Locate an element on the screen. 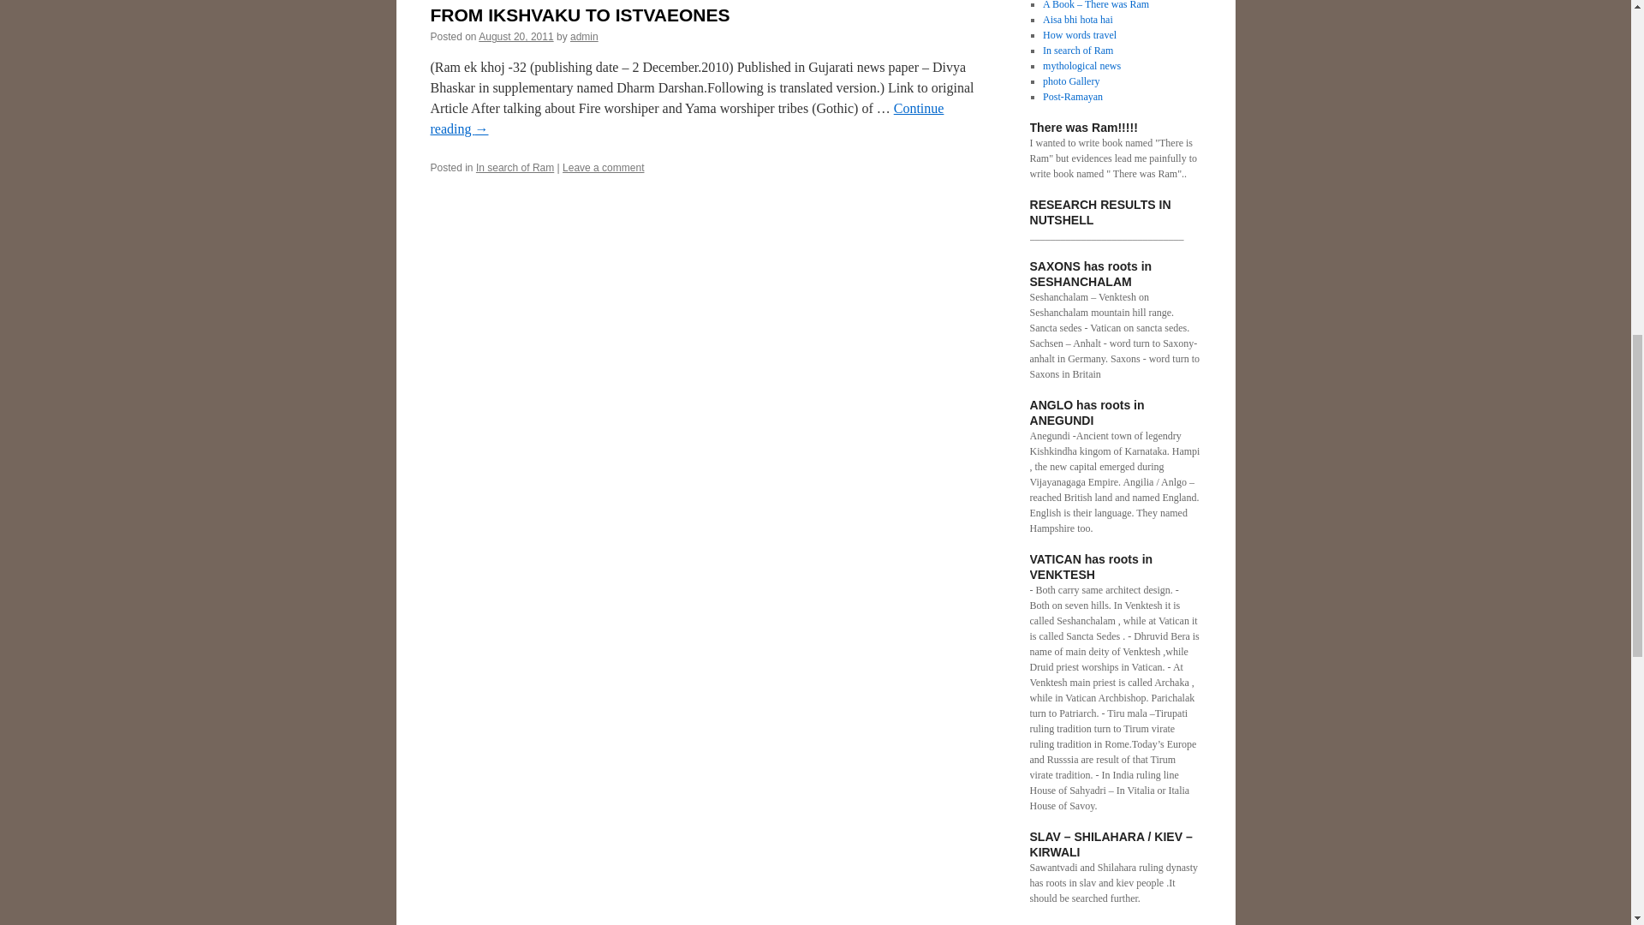  FROM IKSHVAKU TO ISTVAEONES is located at coordinates (579, 15).